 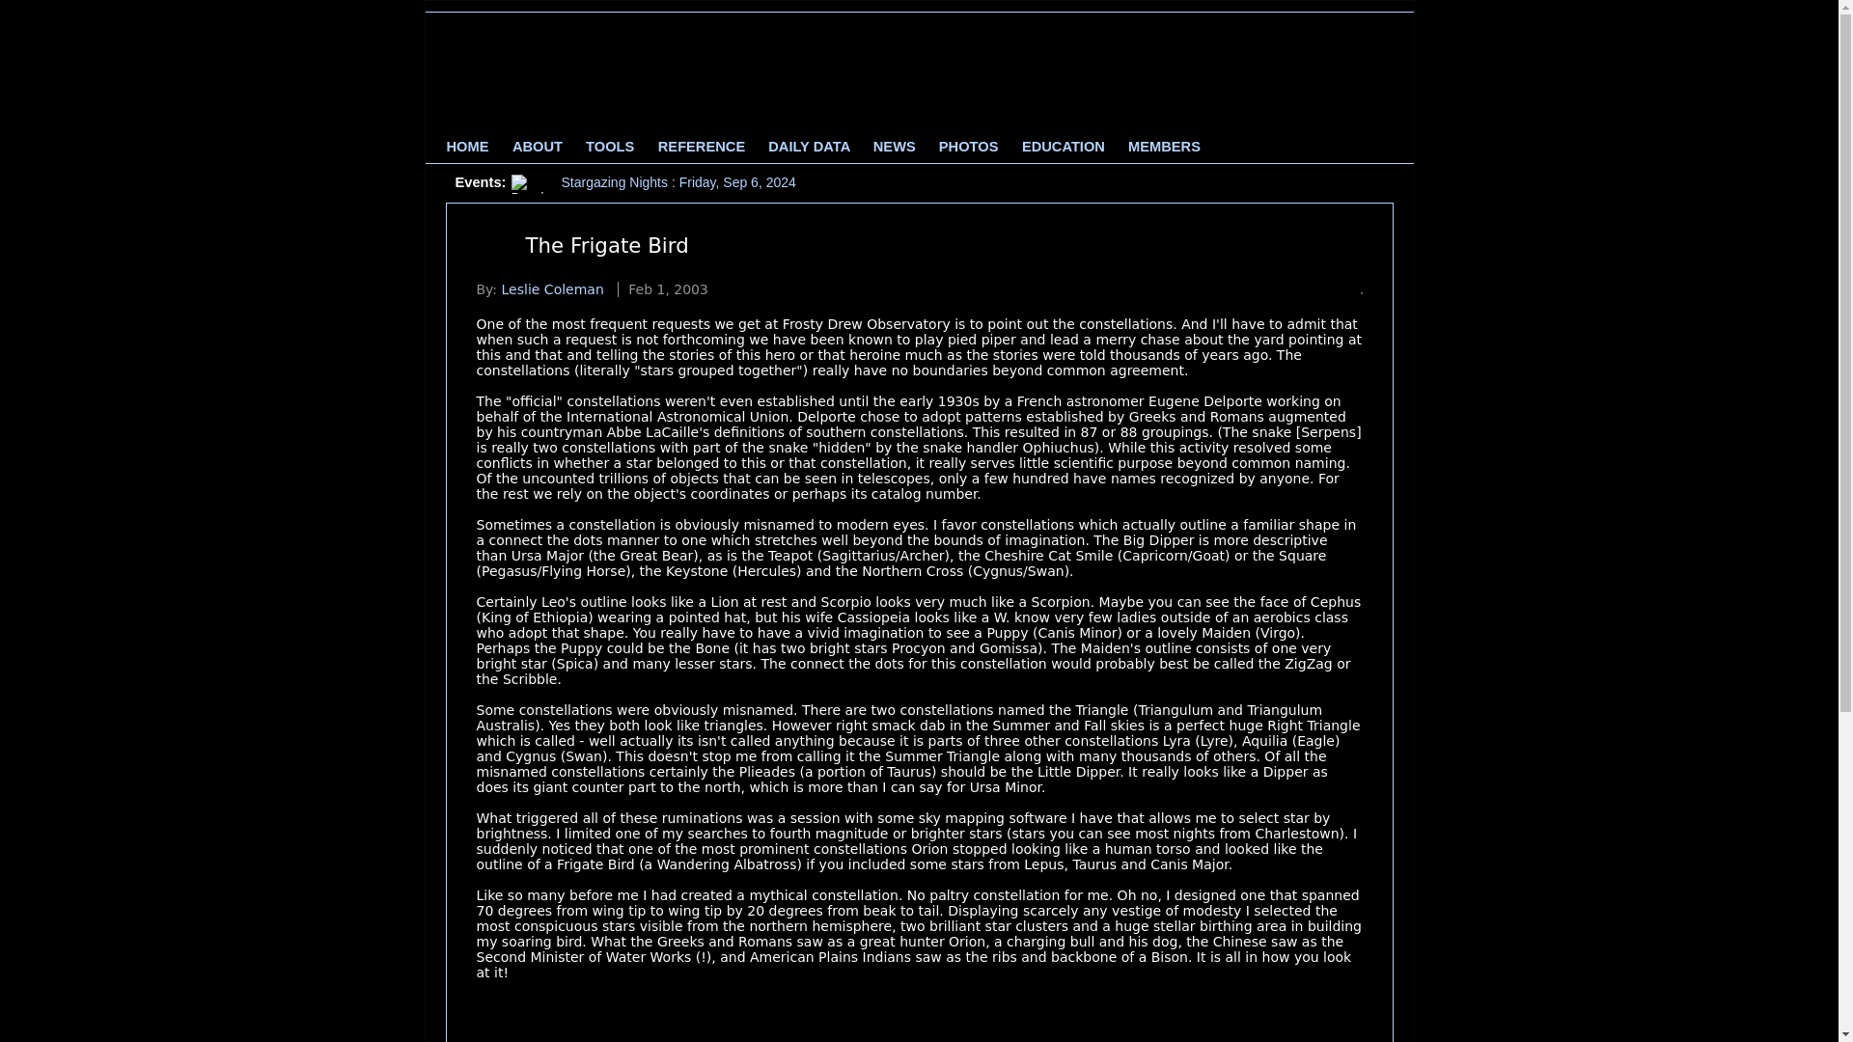 What do you see at coordinates (538, 146) in the screenshot?
I see `ABOUT` at bounding box center [538, 146].